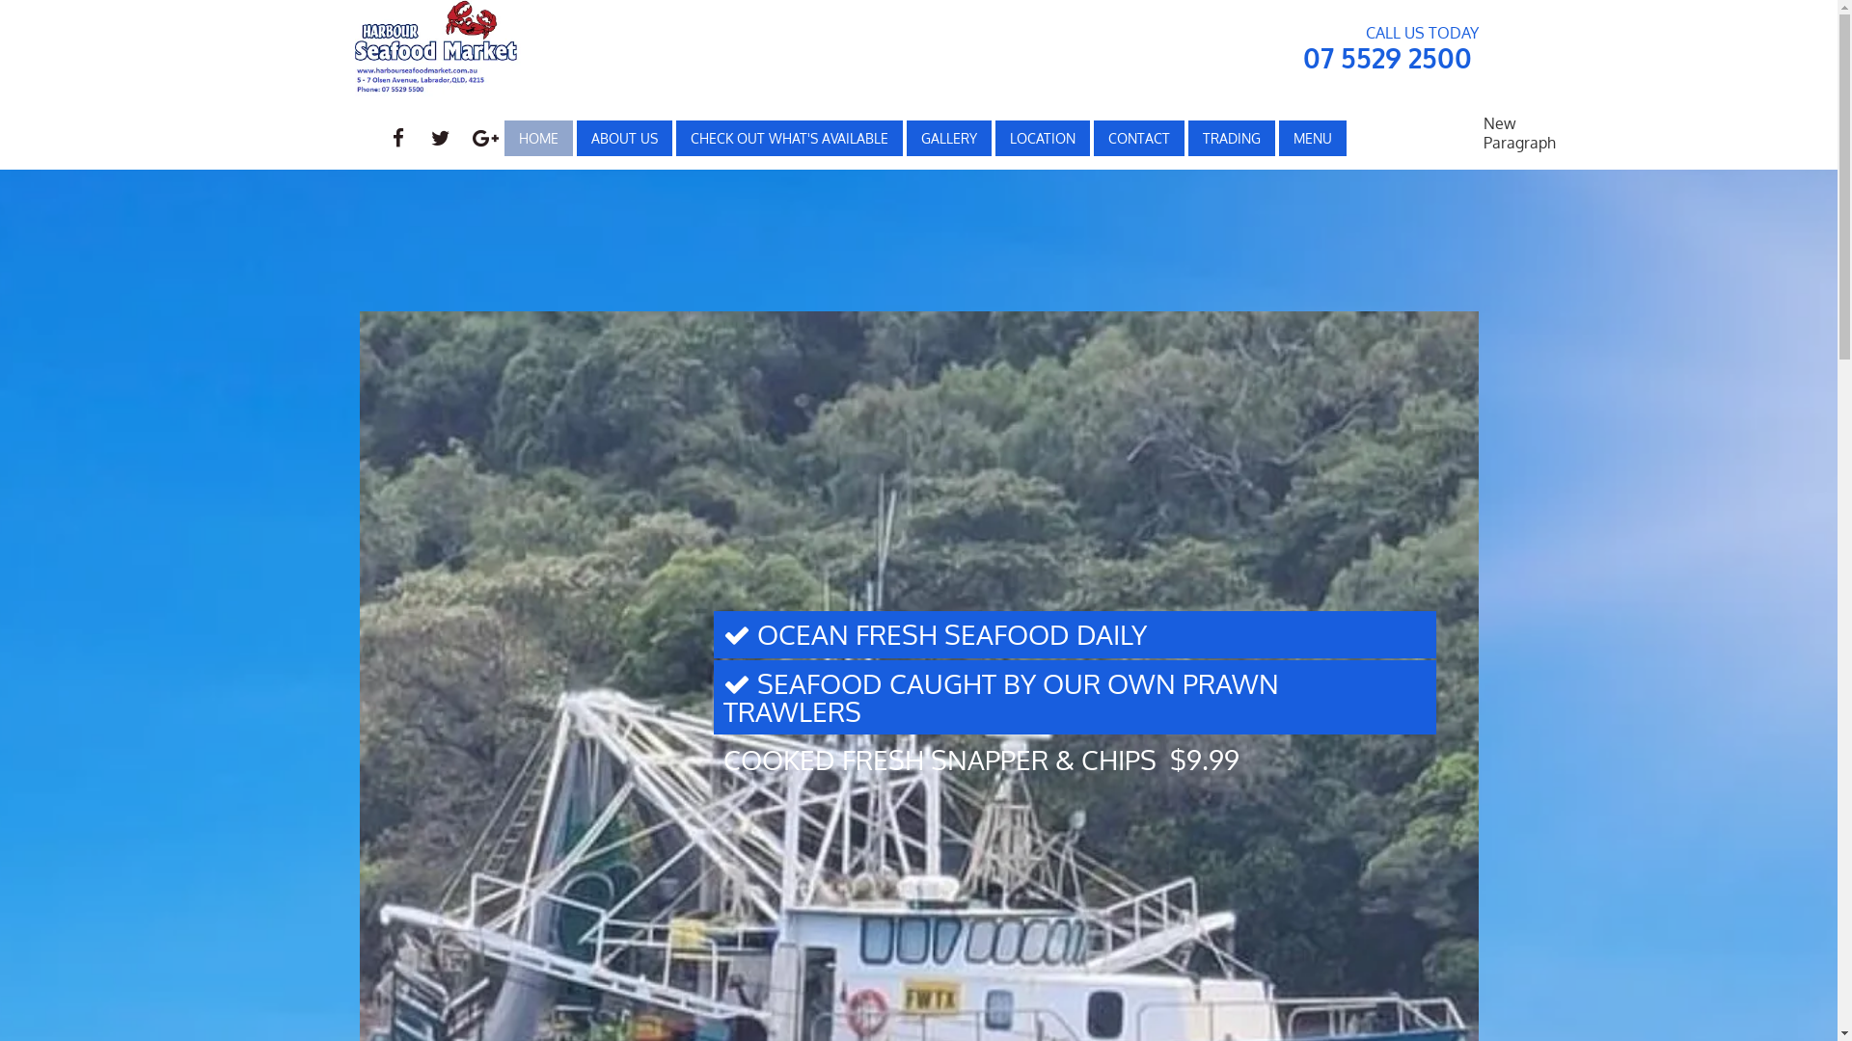 Image resolution: width=1852 pixels, height=1041 pixels. I want to click on CONTACT, so click(1138, 137).